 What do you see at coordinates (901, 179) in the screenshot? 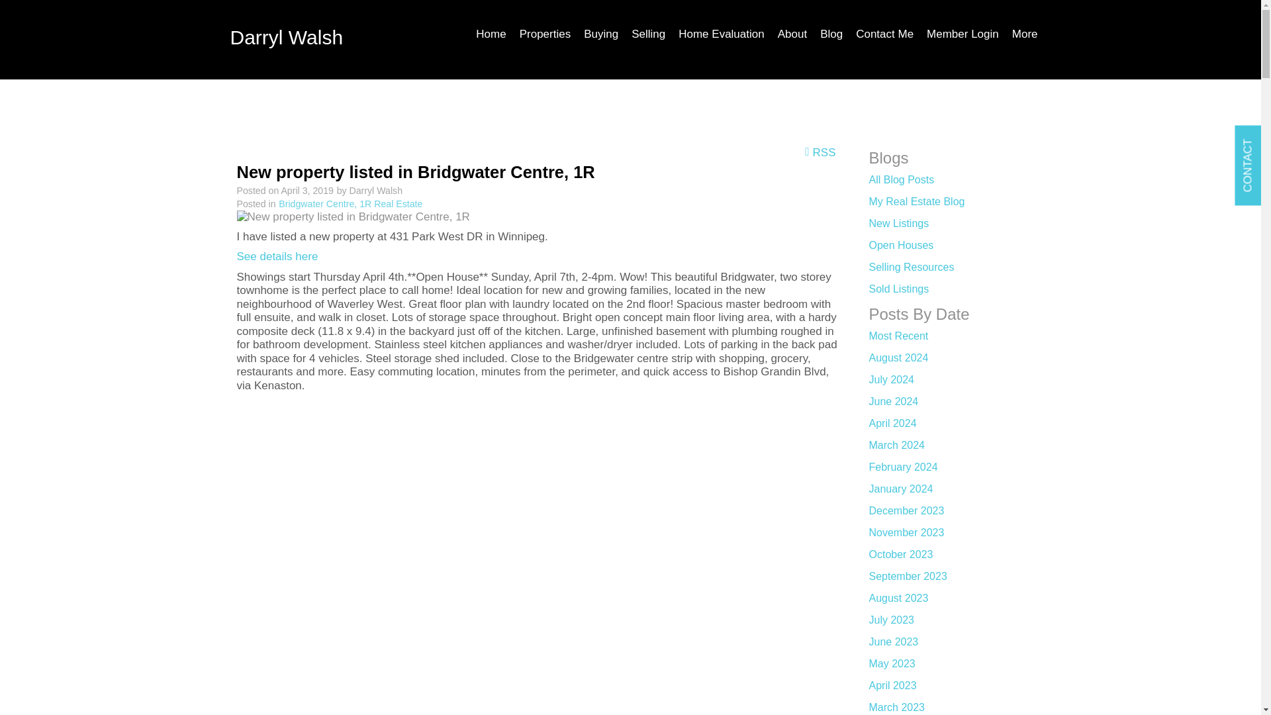
I see `All Blog Posts` at bounding box center [901, 179].